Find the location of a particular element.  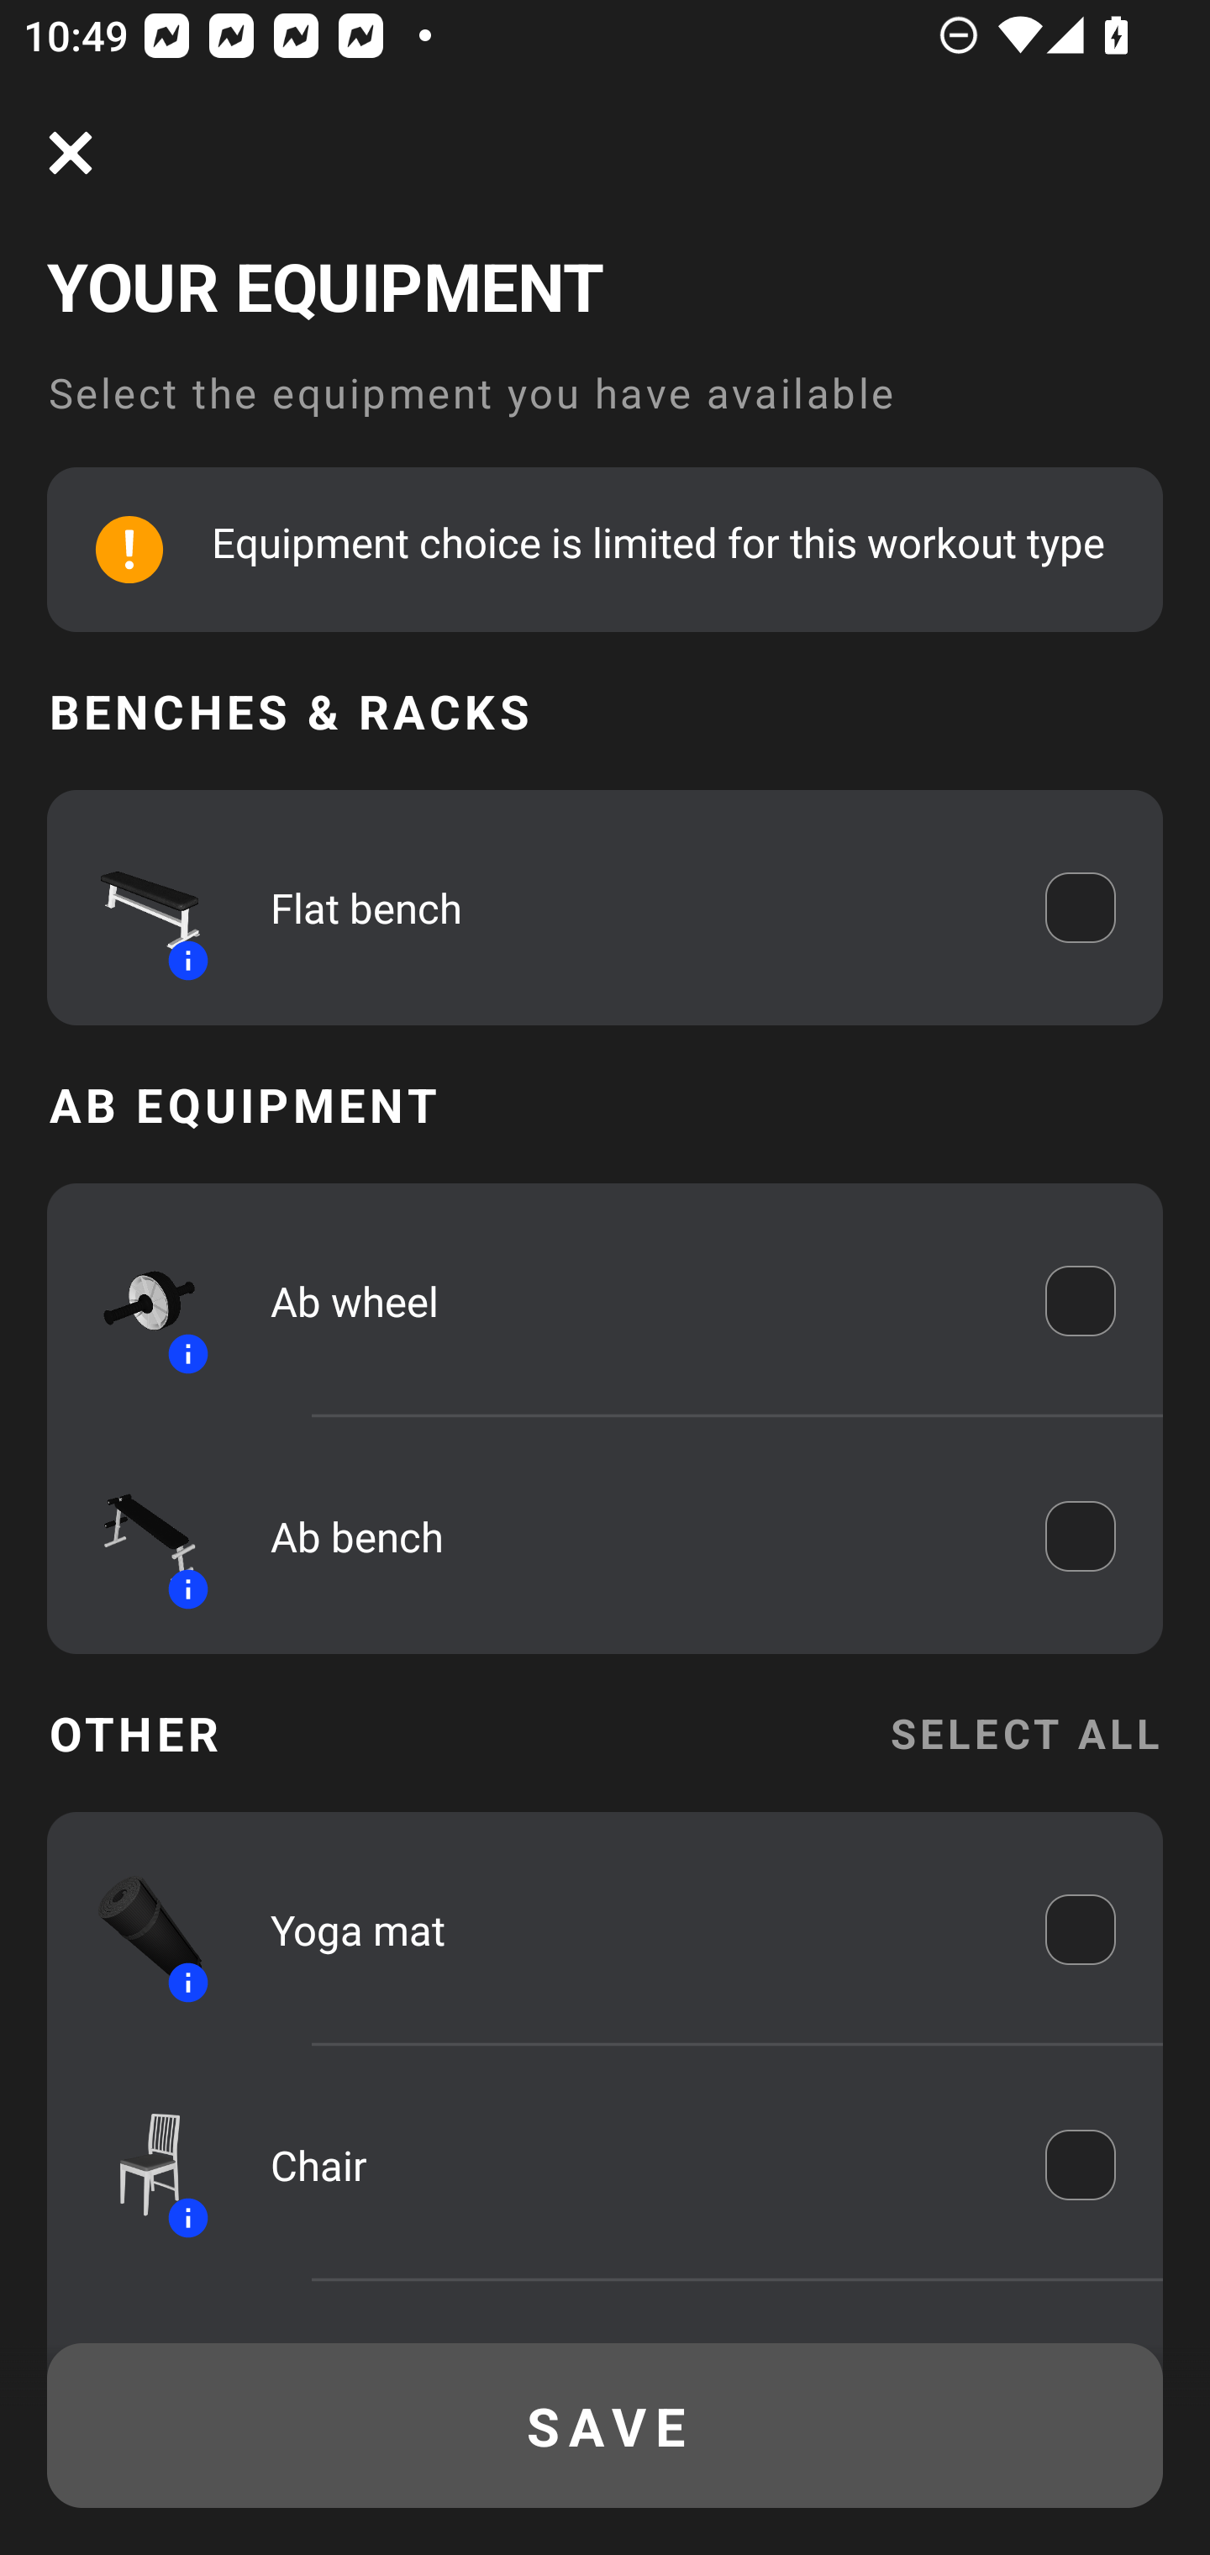

Ab wheel is located at coordinates (634, 1301).